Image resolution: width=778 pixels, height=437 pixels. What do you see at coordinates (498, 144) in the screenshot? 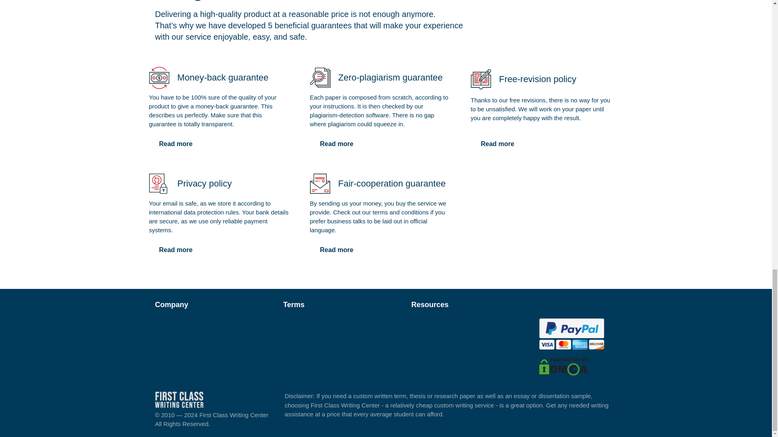
I see `Read more` at bounding box center [498, 144].